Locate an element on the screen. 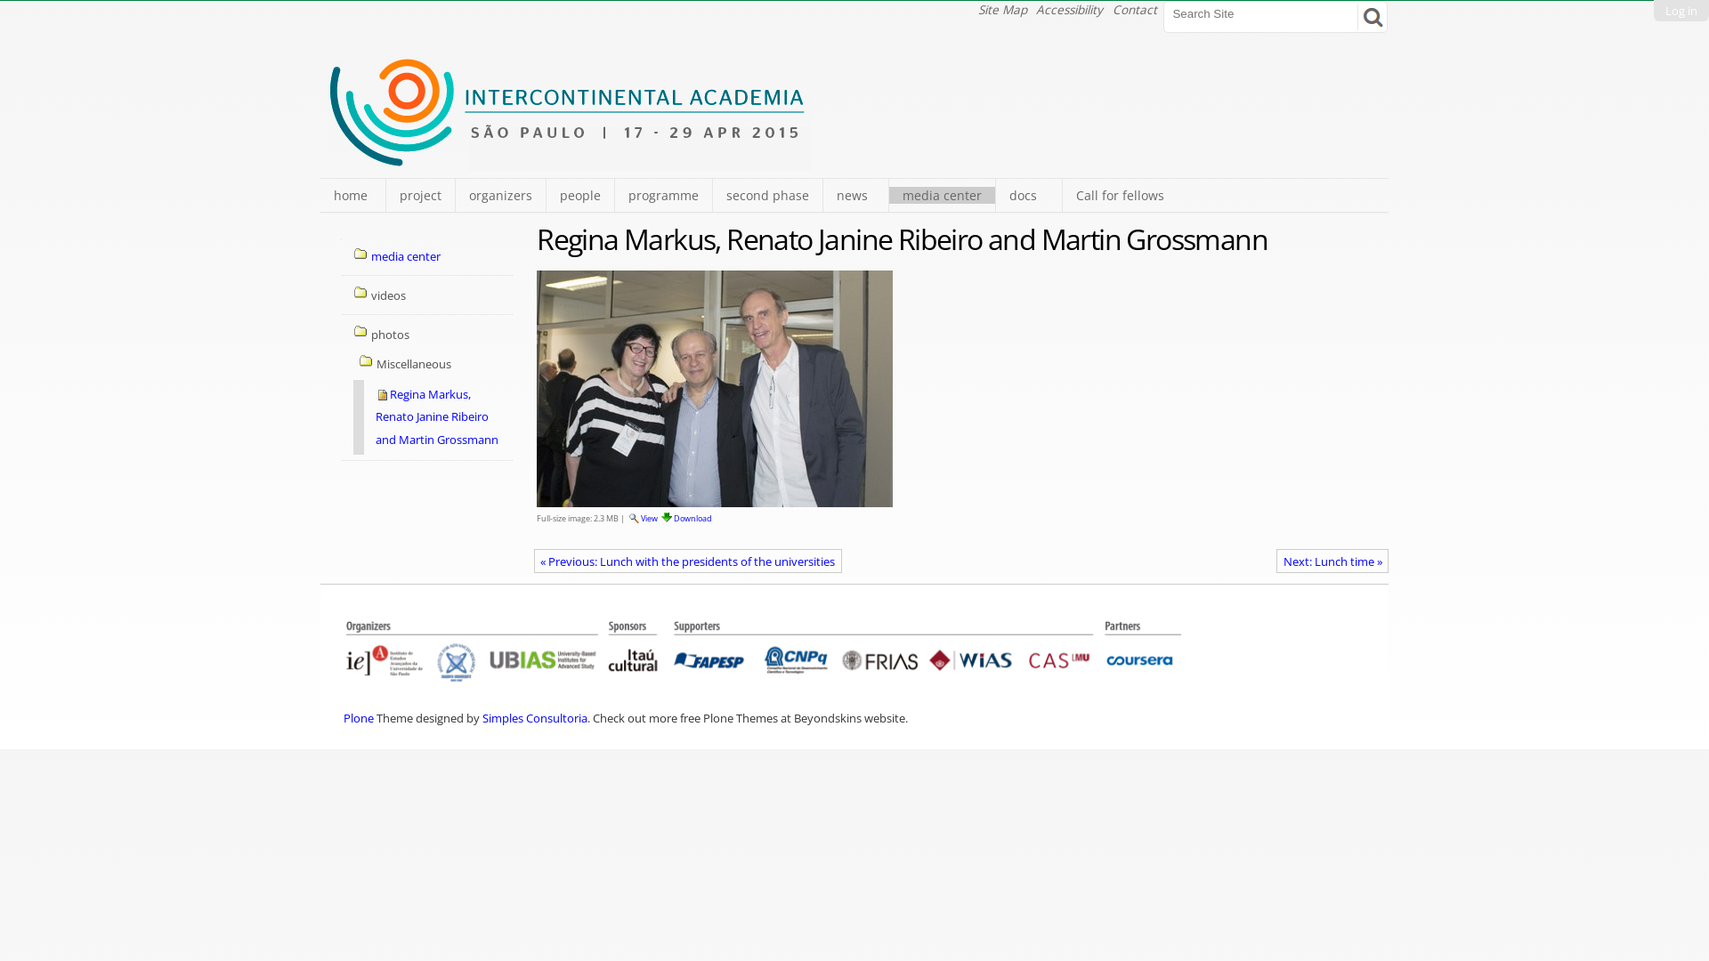 The image size is (1709, 961). media center is located at coordinates (427, 258).